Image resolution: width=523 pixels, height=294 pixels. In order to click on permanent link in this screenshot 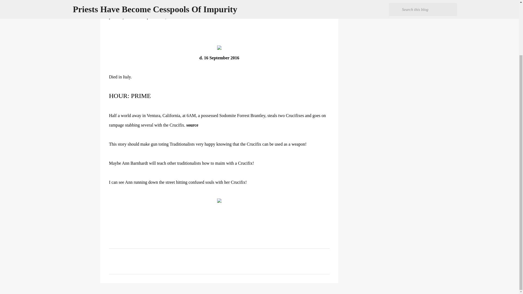, I will do `click(159, 17)`.